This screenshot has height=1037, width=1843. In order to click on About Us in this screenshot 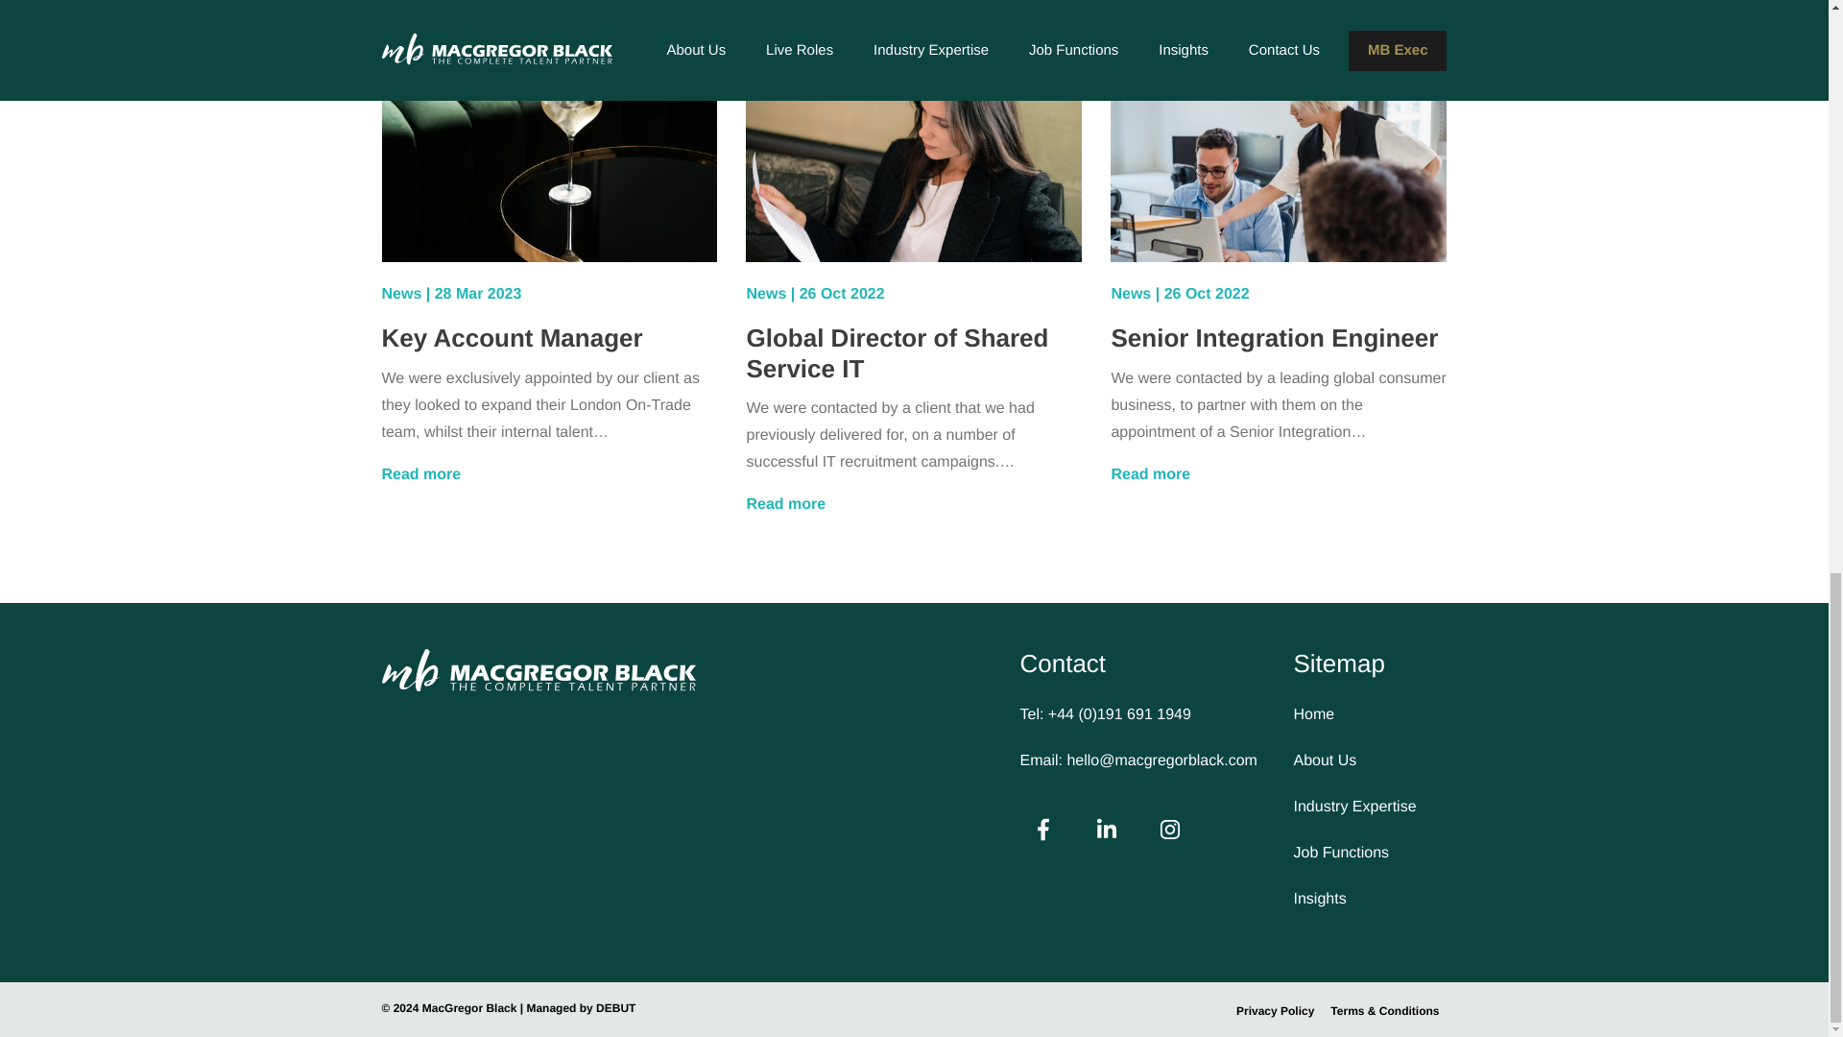, I will do `click(1370, 760)`.